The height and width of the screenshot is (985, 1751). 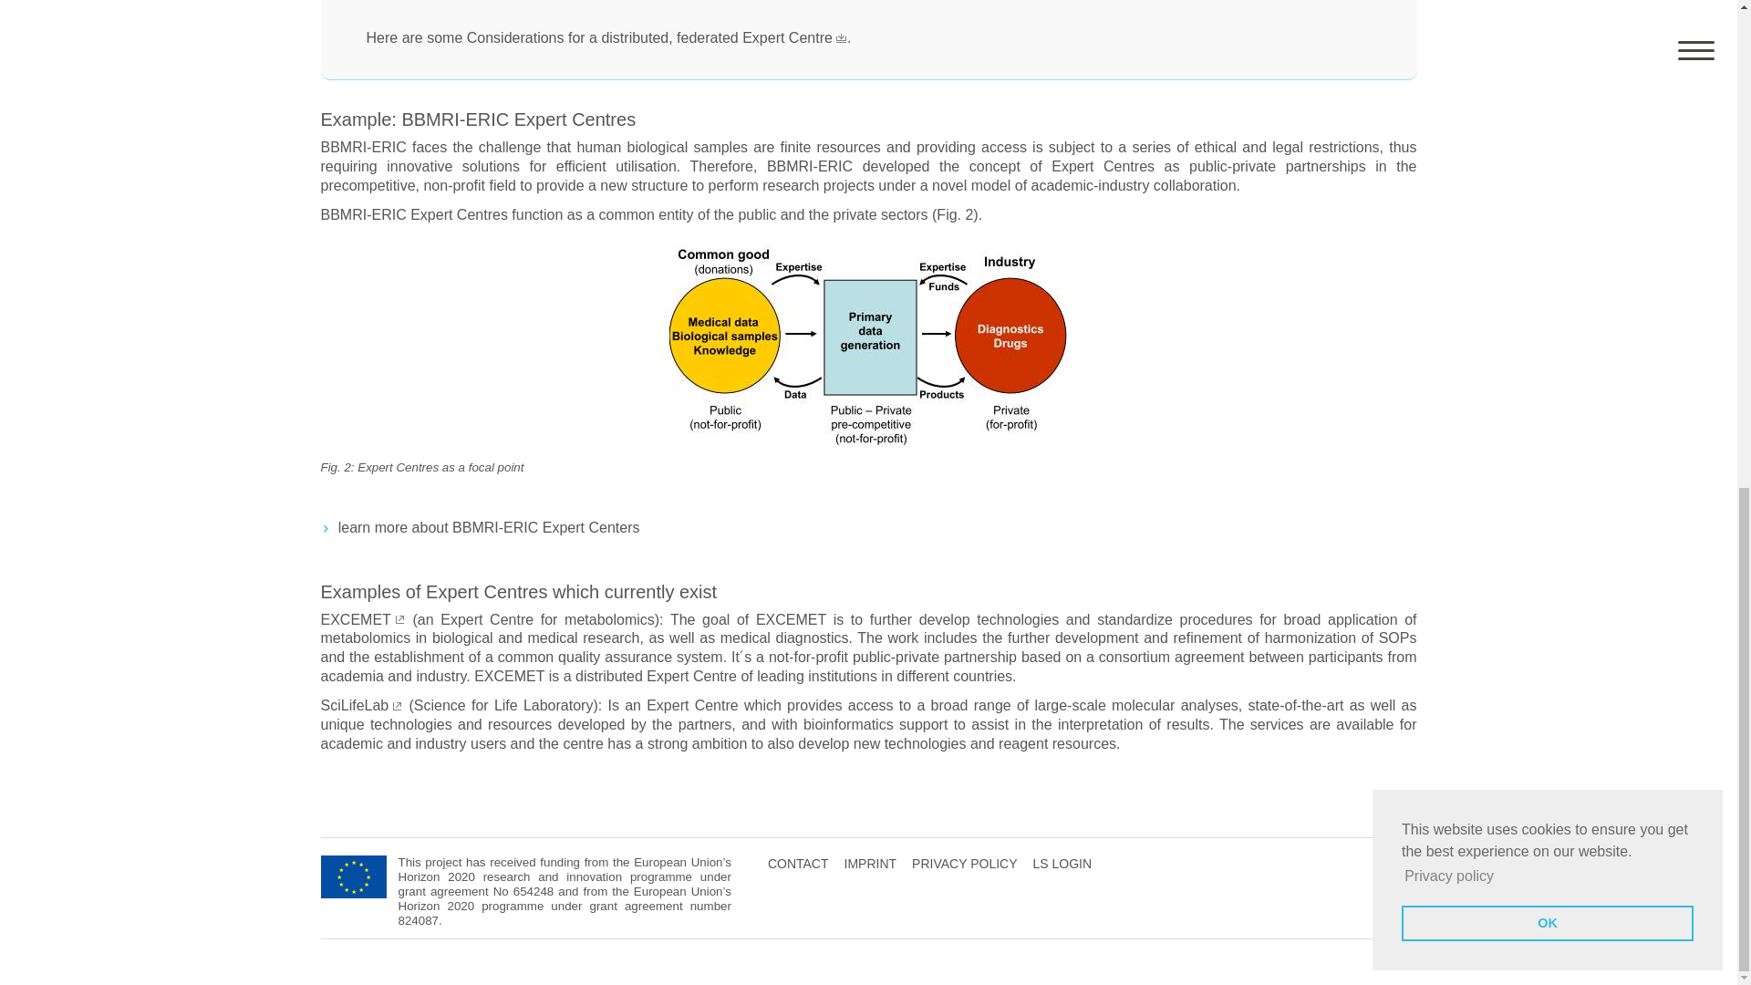 I want to click on LS LOGIN, so click(x=1062, y=863).